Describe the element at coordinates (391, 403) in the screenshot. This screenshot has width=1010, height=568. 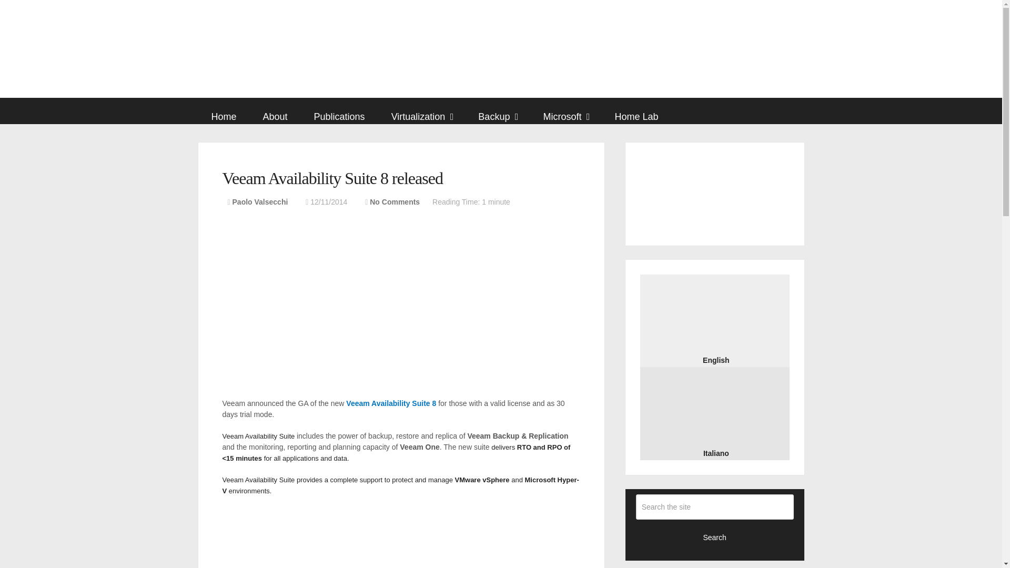
I see `Veeam Availability Suite 8` at that location.